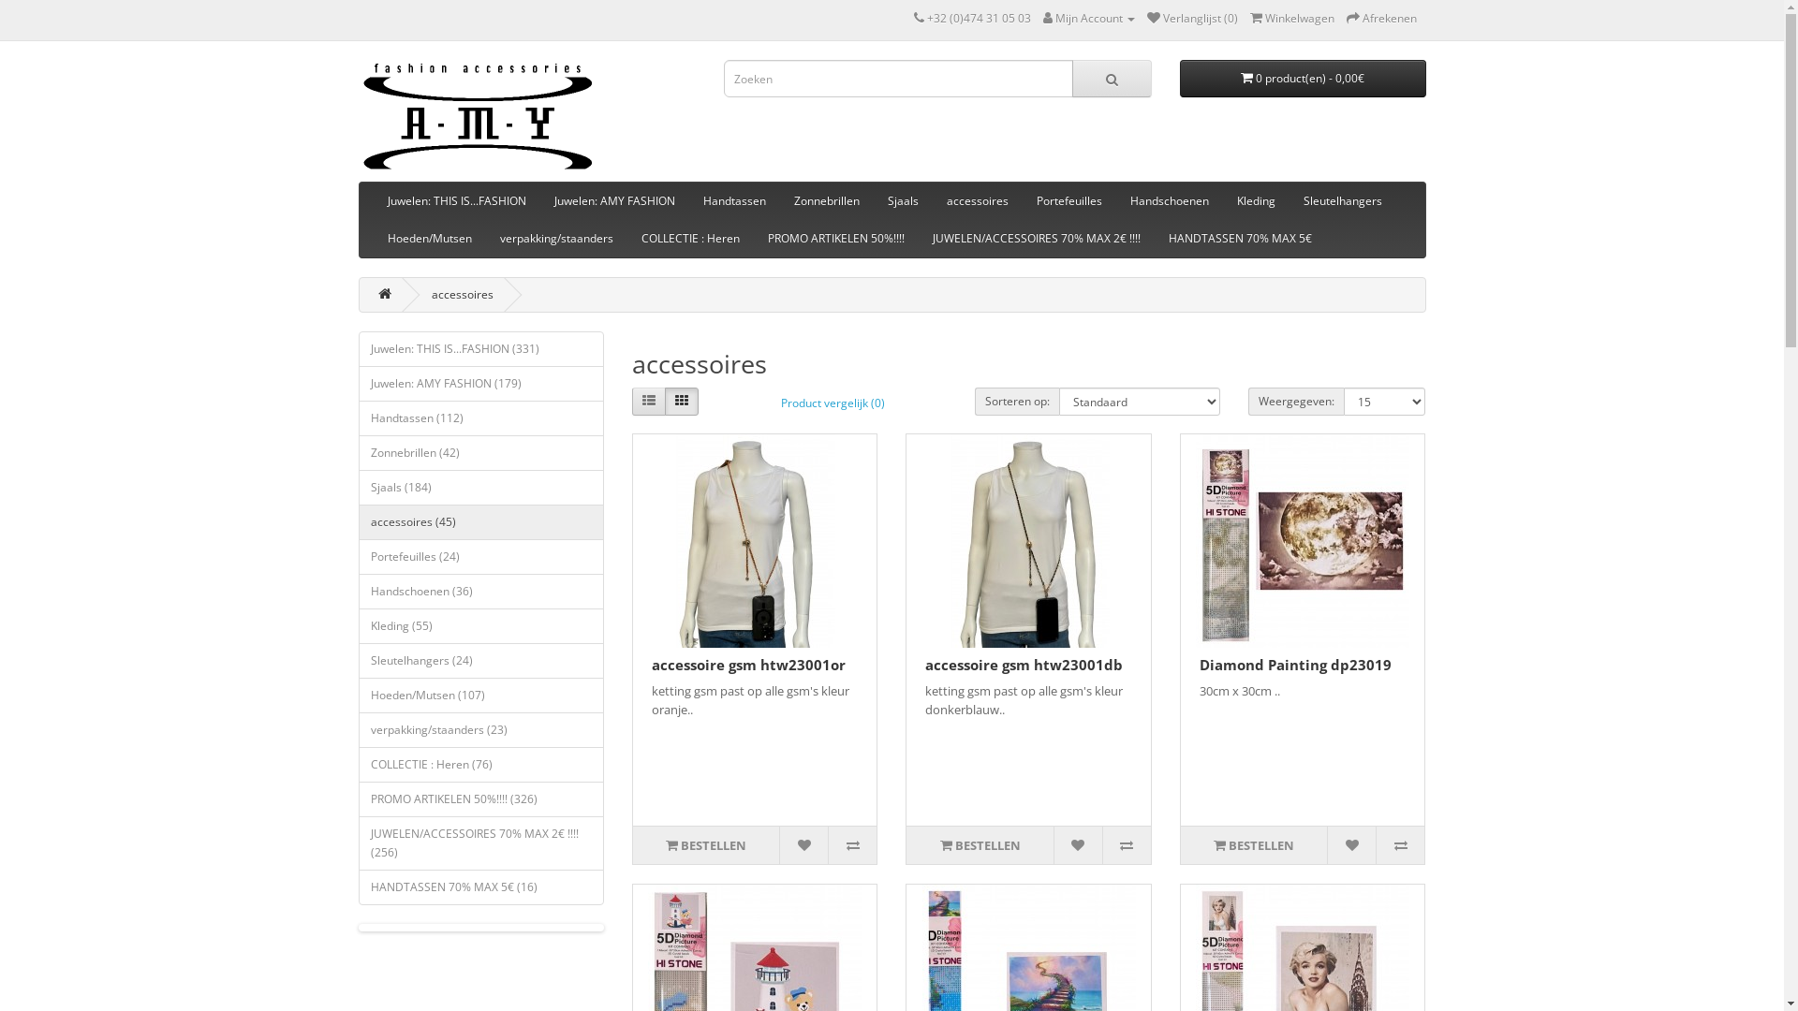  I want to click on Hoeden/Mutsen, so click(429, 239).